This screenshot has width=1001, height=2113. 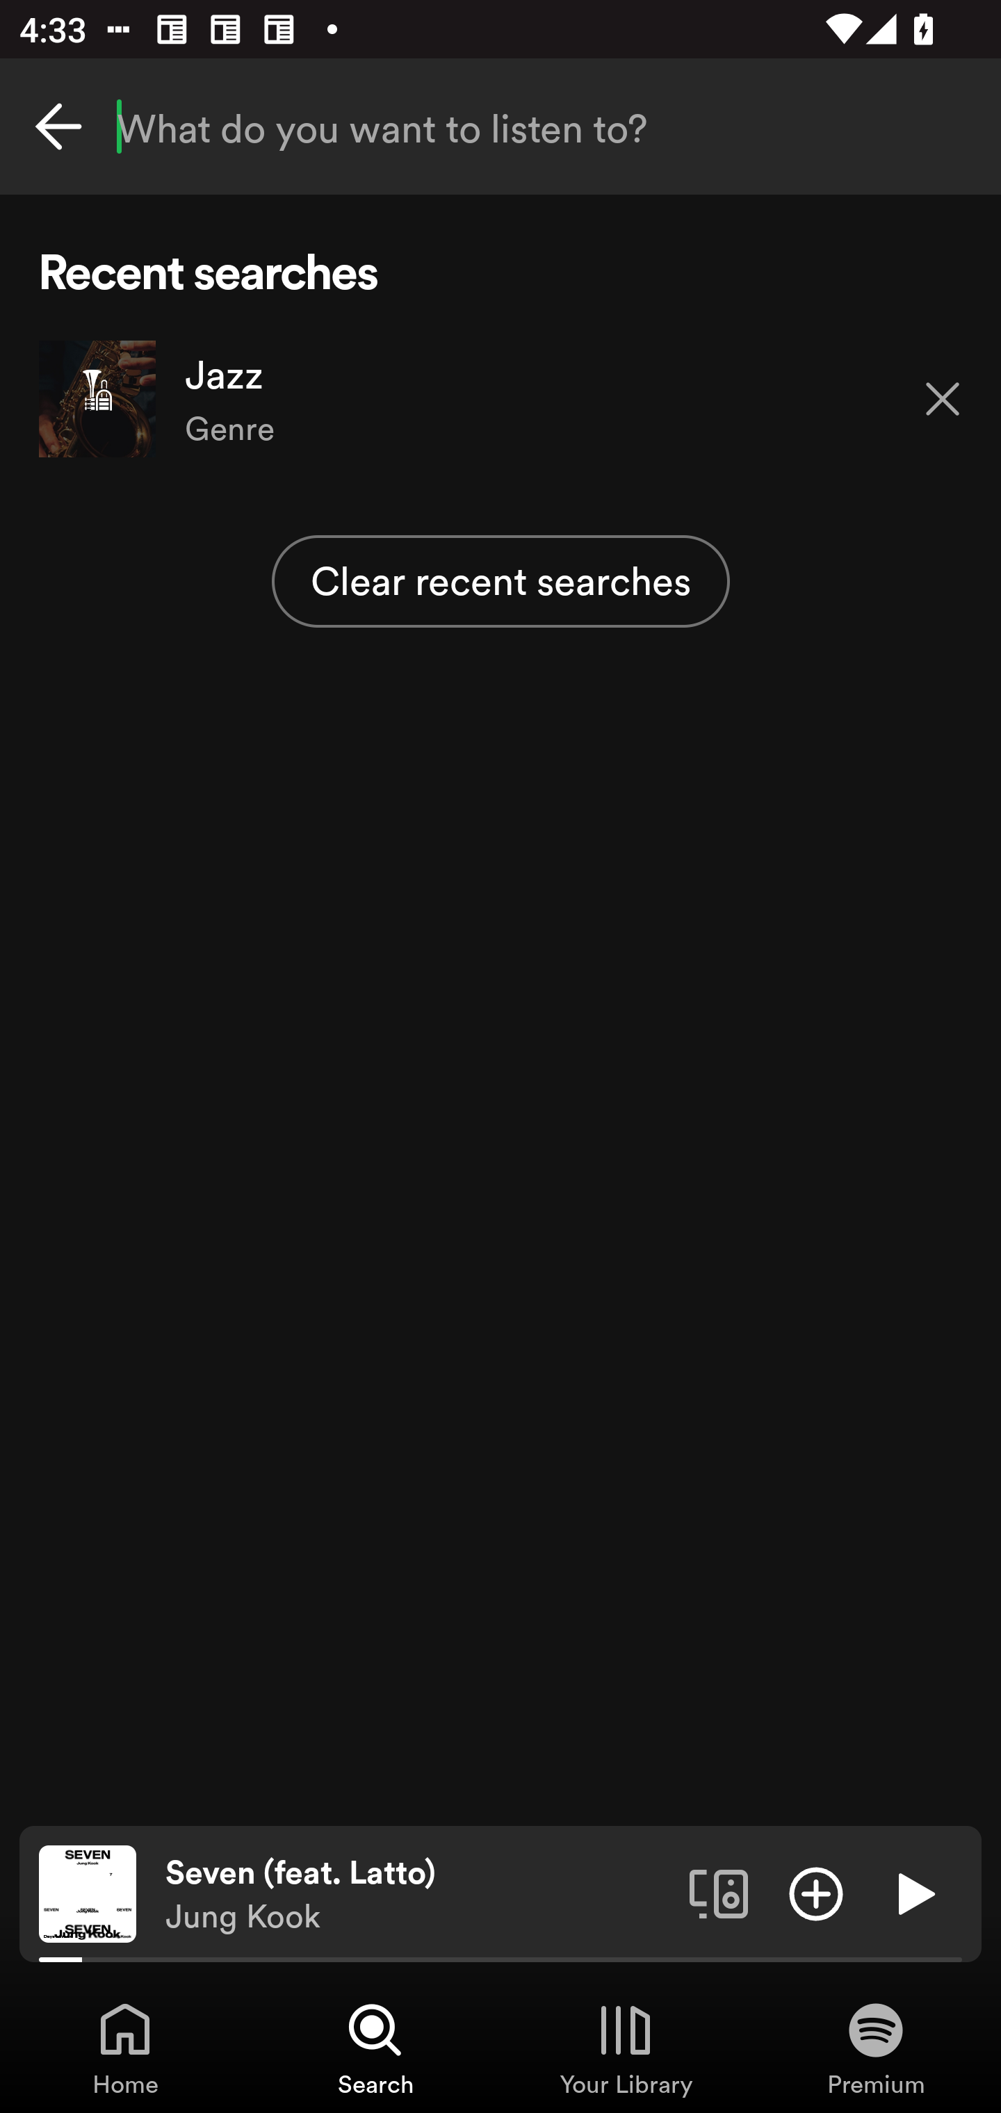 I want to click on Home, Tab 1 of 4 Home Home, so click(x=125, y=2048).